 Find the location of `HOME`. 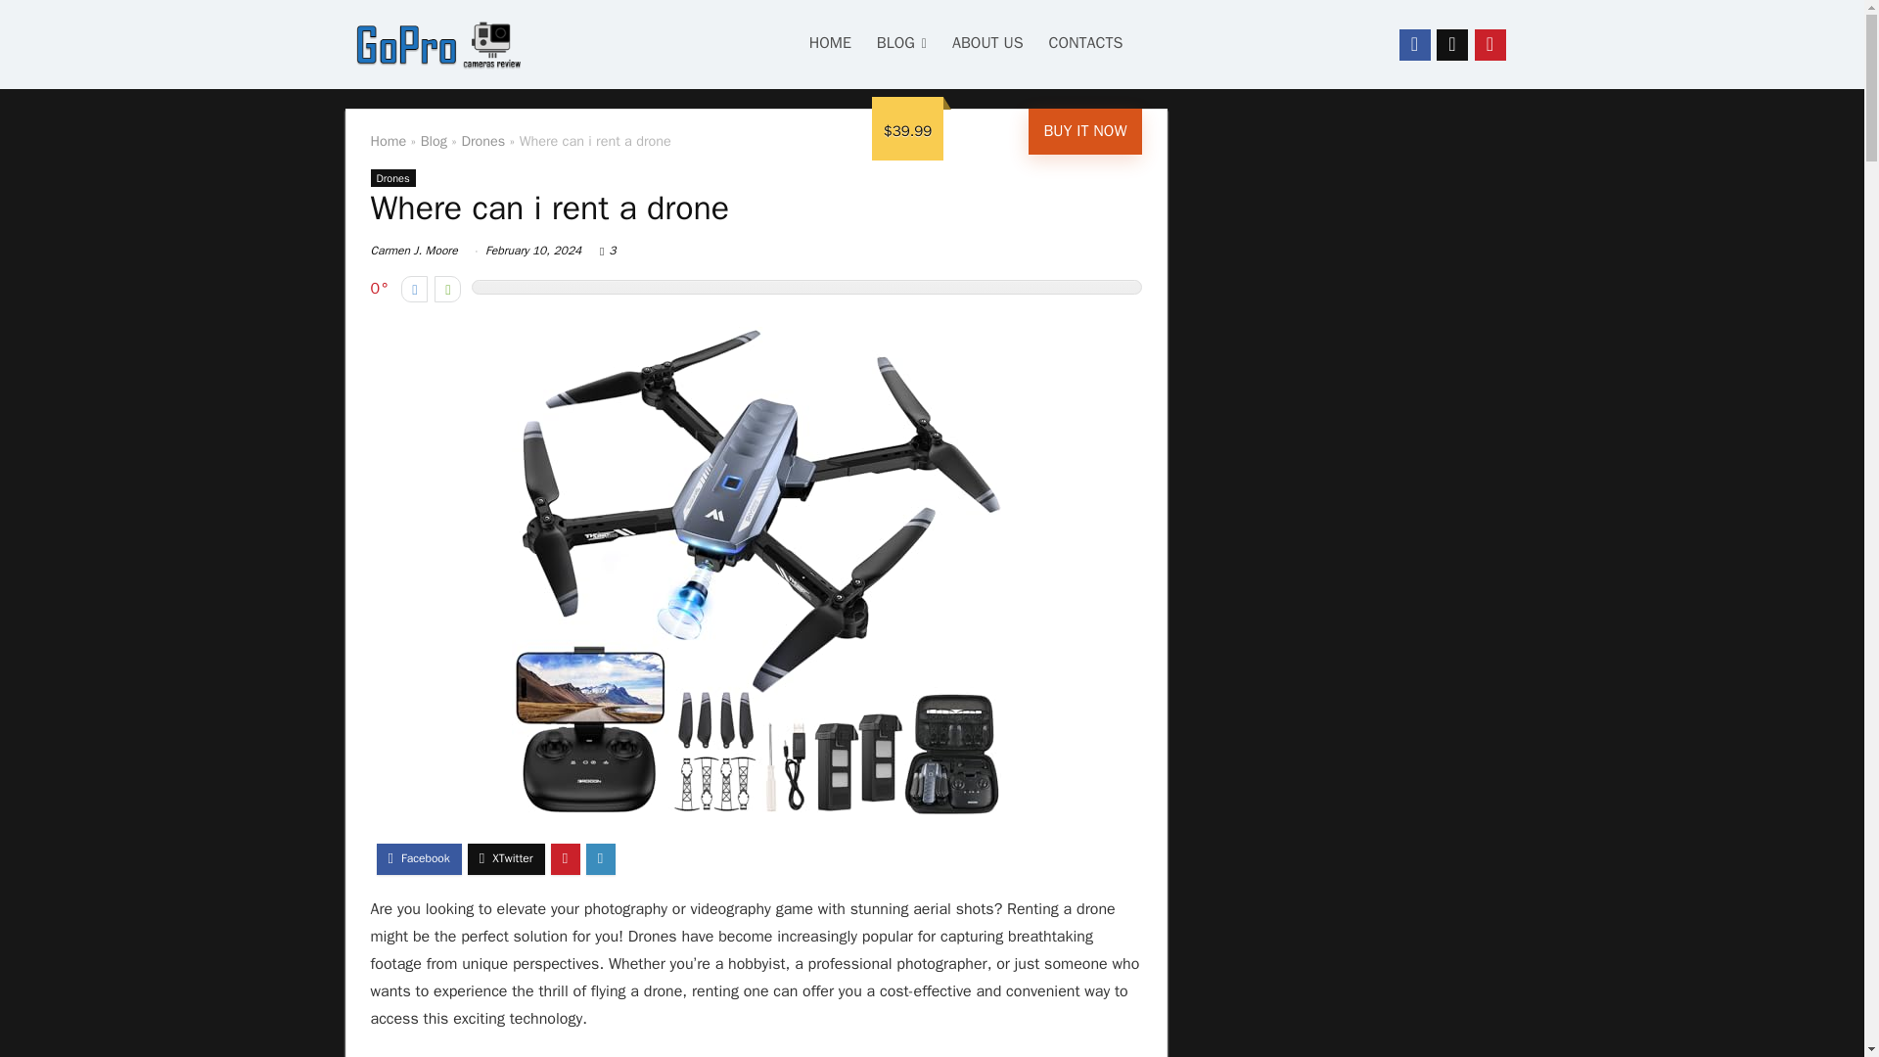

HOME is located at coordinates (830, 45).